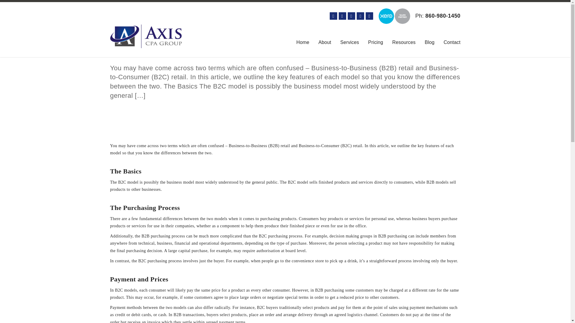  What do you see at coordinates (375, 42) in the screenshot?
I see `Pricing` at bounding box center [375, 42].